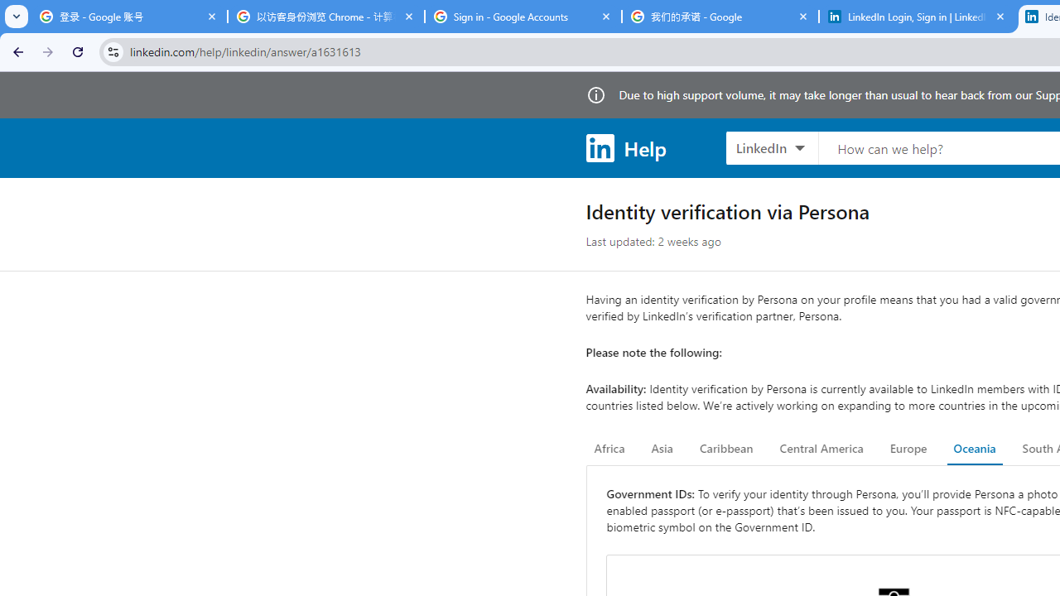  What do you see at coordinates (523, 17) in the screenshot?
I see `Sign in - Google Accounts` at bounding box center [523, 17].